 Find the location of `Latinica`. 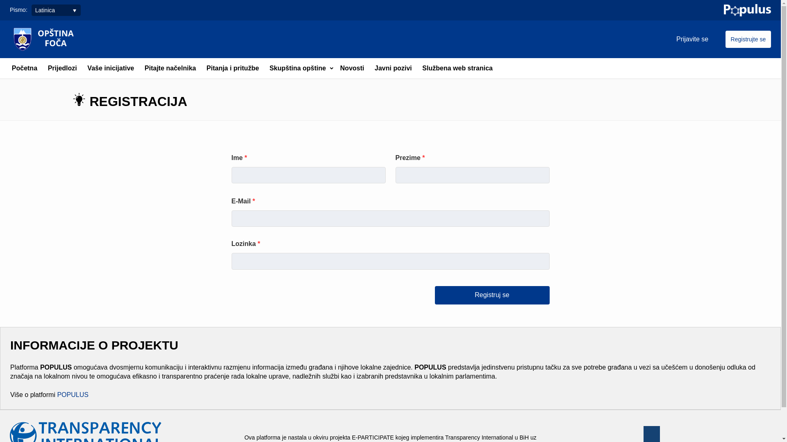

Latinica is located at coordinates (56, 10).